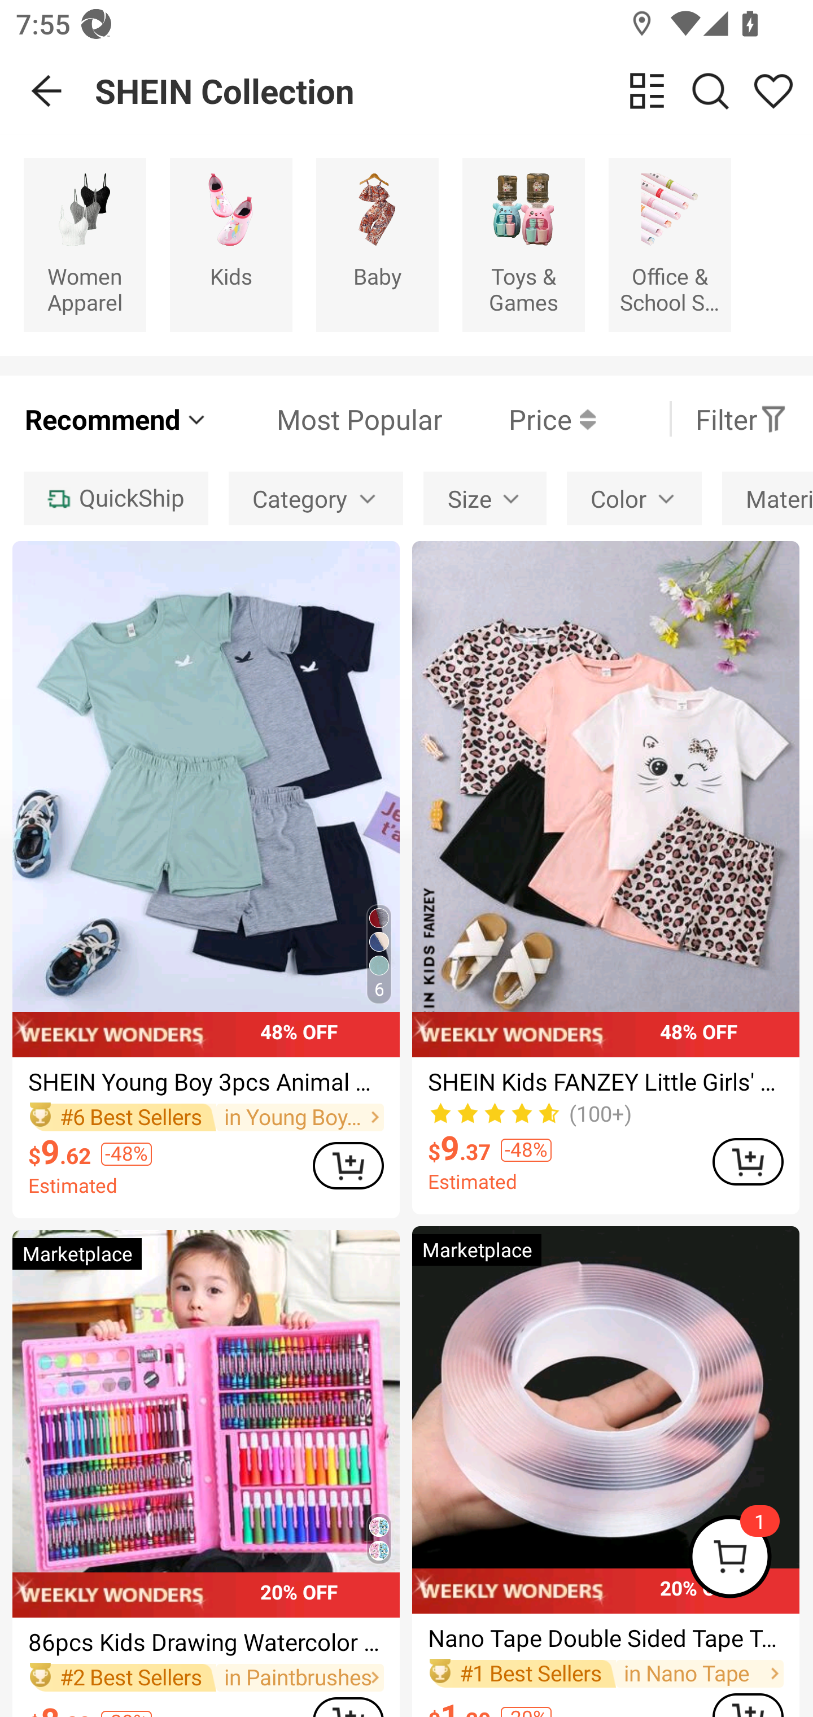 The height and width of the screenshot is (1717, 813). What do you see at coordinates (206, 1117) in the screenshot?
I see `#6 Best Sellers in Young Boys Sets` at bounding box center [206, 1117].